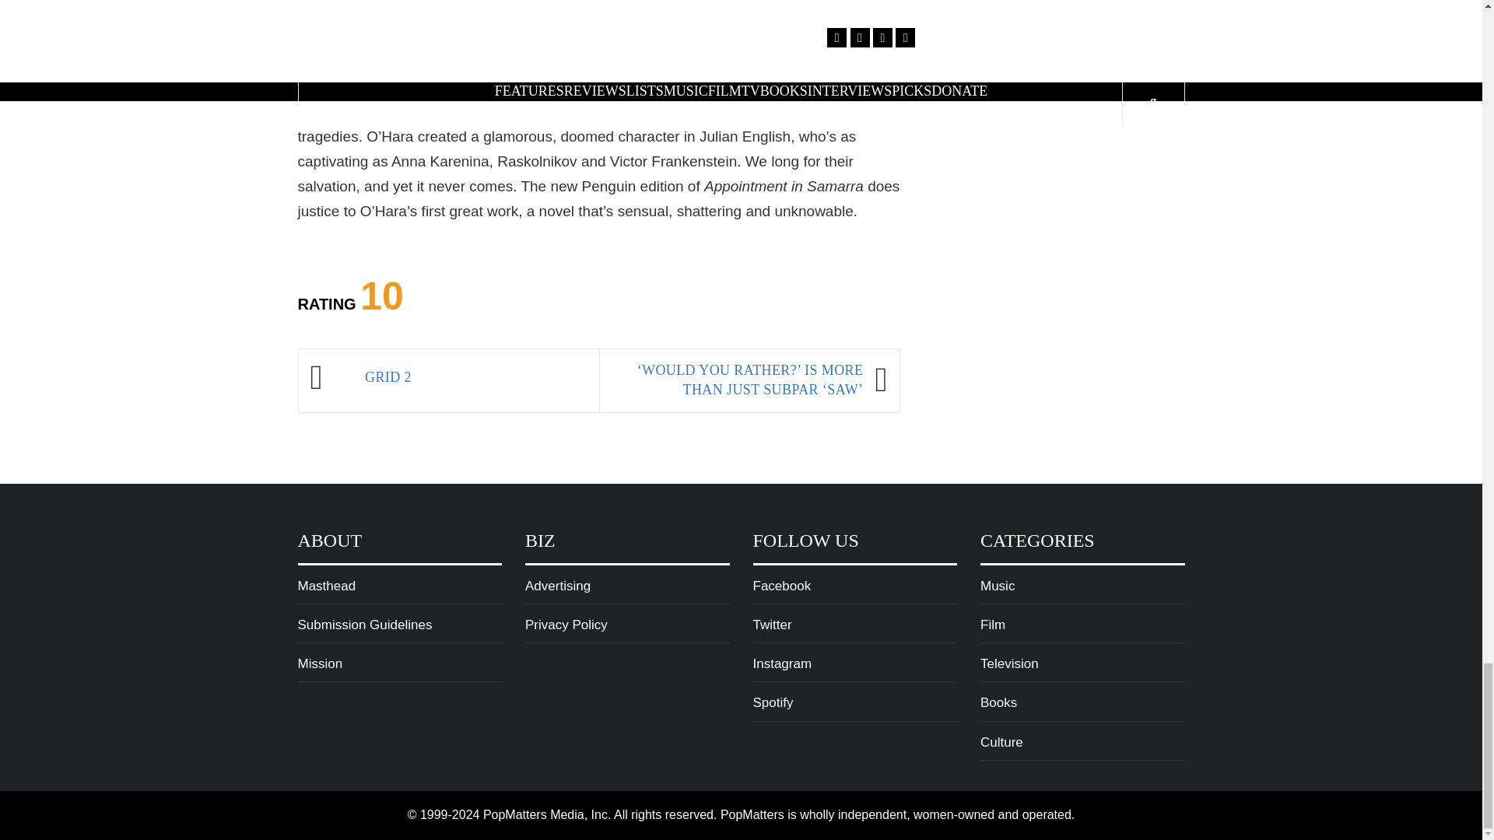 The image size is (1494, 840). Describe the element at coordinates (473, 378) in the screenshot. I see `GRID 2` at that location.